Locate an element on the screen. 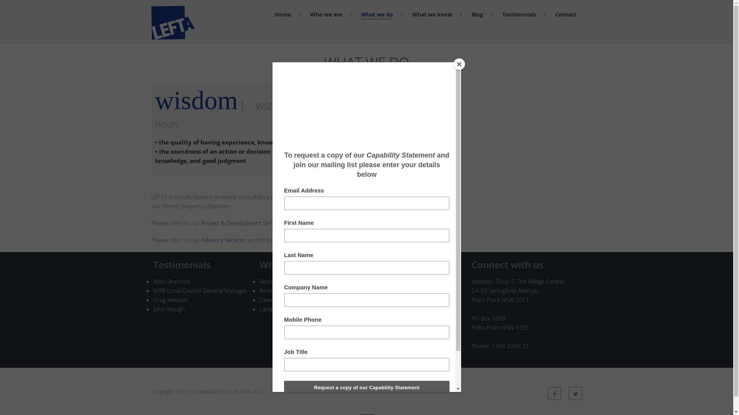 The width and height of the screenshot is (739, 415). Advisory Services is located at coordinates (223, 240).